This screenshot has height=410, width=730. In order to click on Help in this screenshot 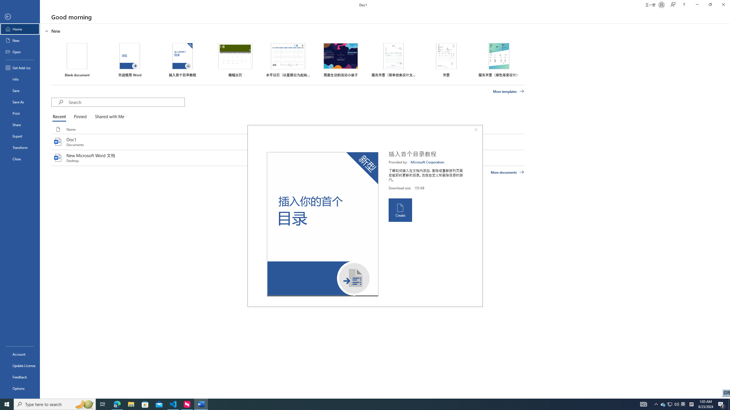, I will do `click(684, 5)`.